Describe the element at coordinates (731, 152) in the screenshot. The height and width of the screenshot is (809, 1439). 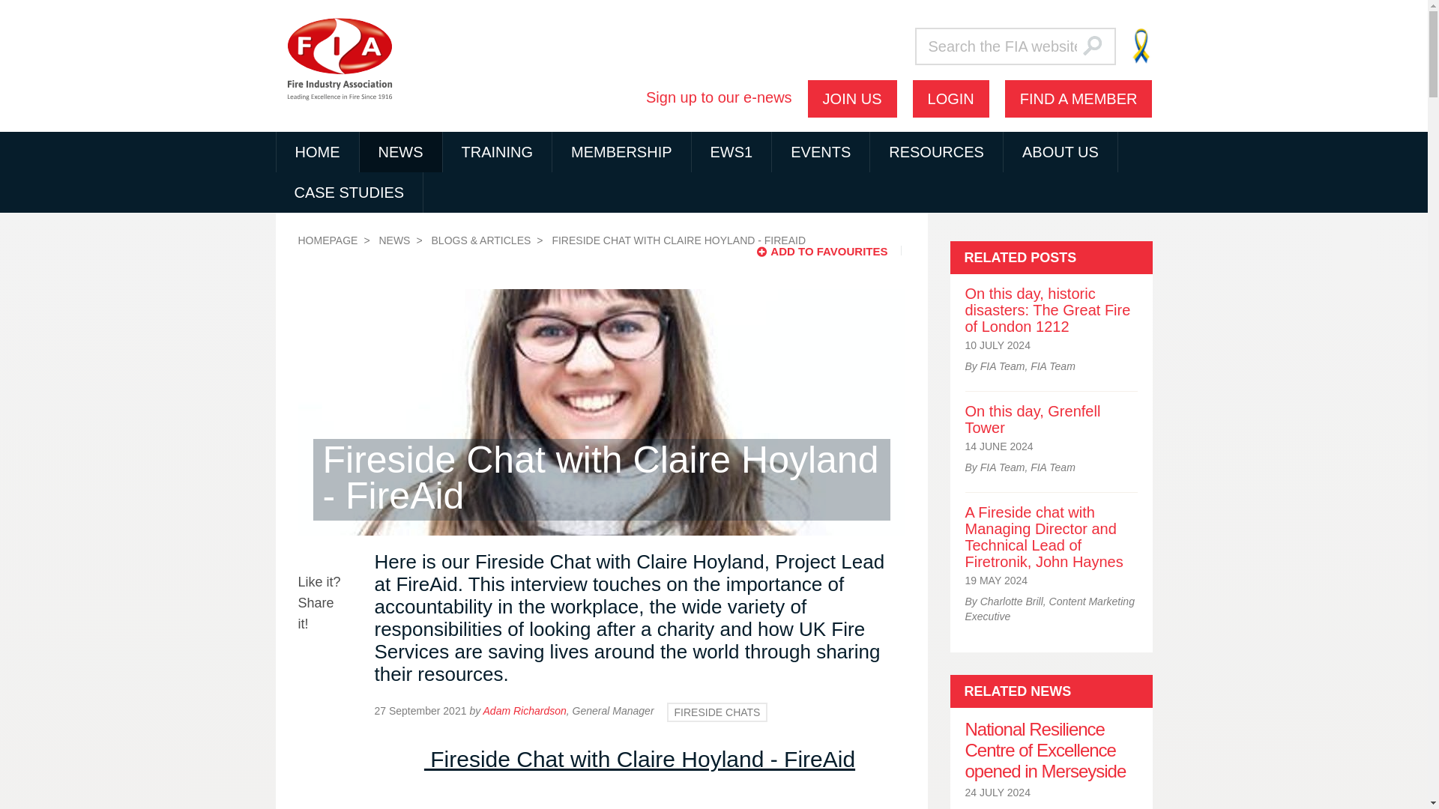
I see `EWS1` at that location.